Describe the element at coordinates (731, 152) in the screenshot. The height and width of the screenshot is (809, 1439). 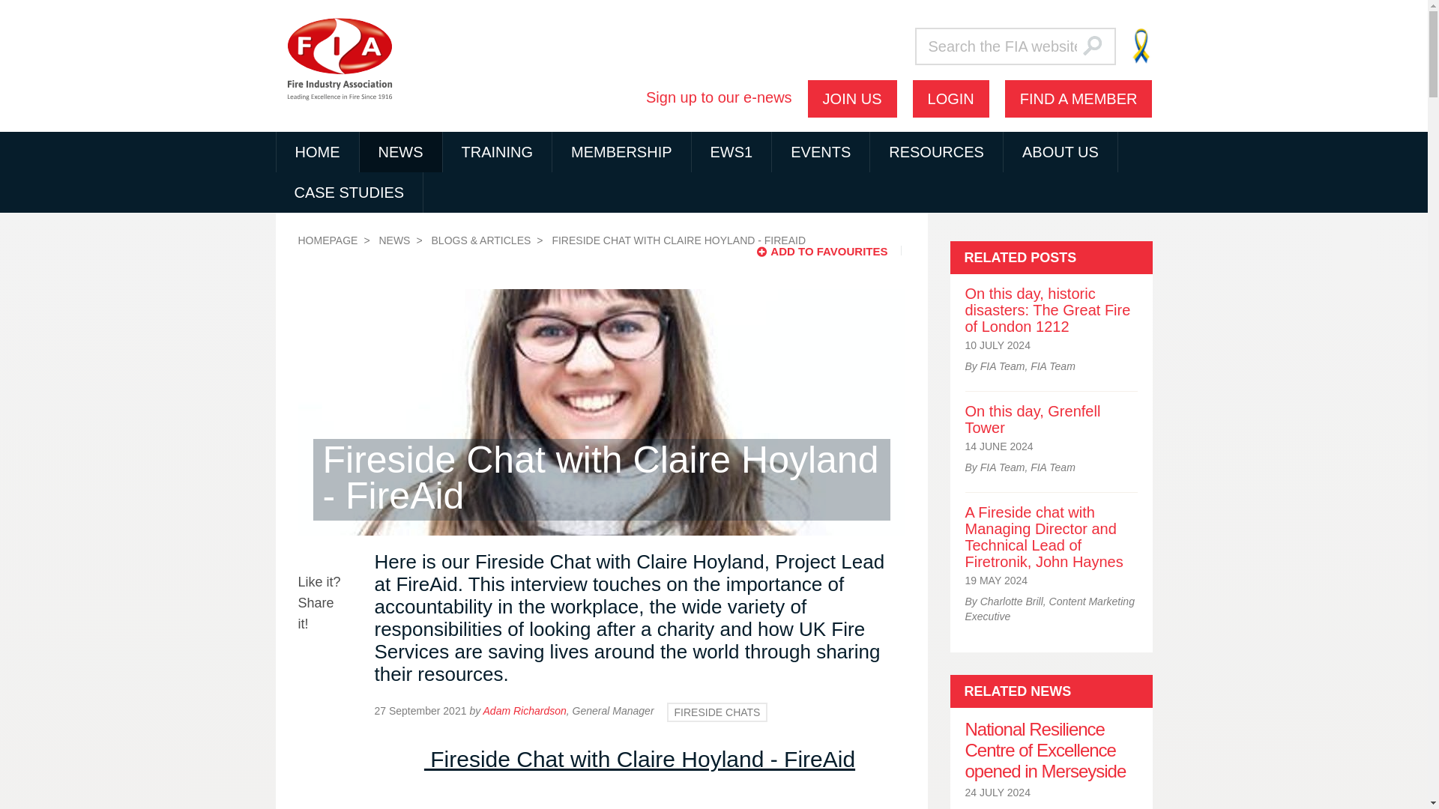
I see `EWS1` at that location.